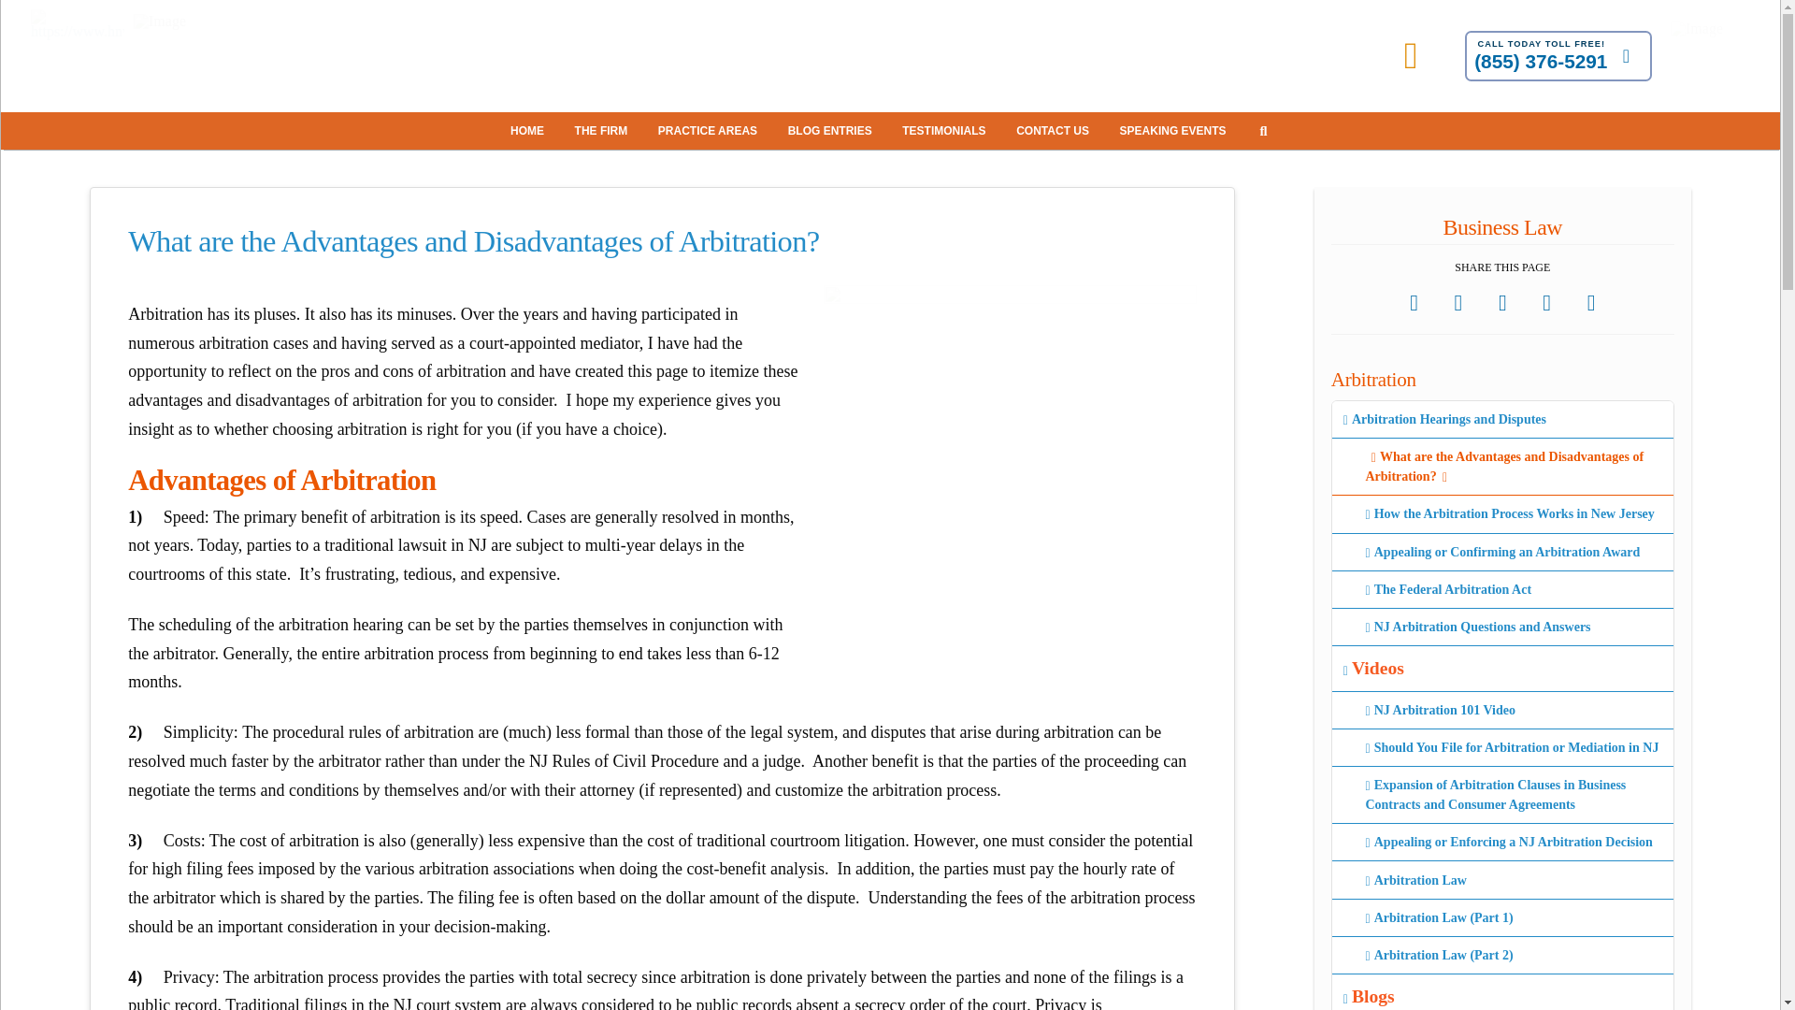 Image resolution: width=1795 pixels, height=1010 pixels. What do you see at coordinates (1055, 130) in the screenshot?
I see `CONTACT US` at bounding box center [1055, 130].